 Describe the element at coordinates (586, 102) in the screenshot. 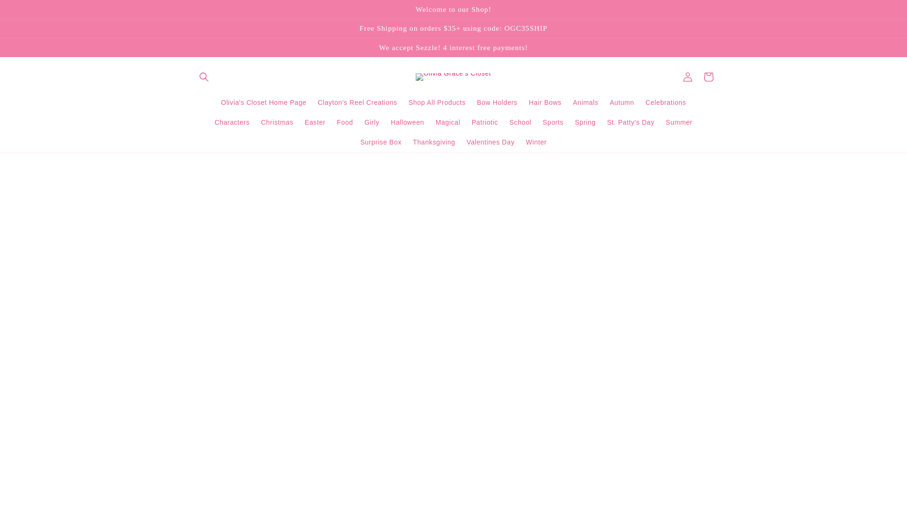

I see `Animals` at that location.